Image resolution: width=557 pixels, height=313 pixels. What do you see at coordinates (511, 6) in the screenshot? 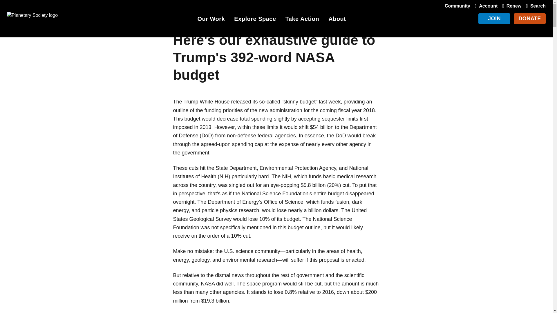
I see `Renew` at bounding box center [511, 6].